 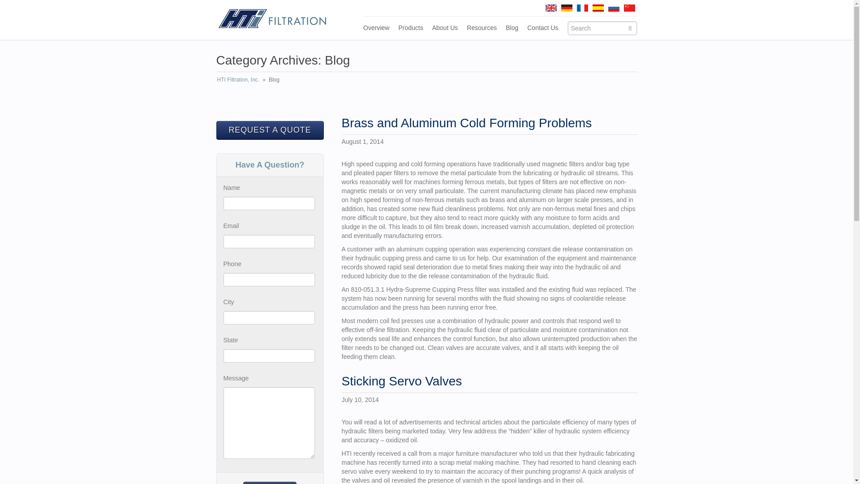 What do you see at coordinates (401, 381) in the screenshot?
I see `Sticking Servo Valves` at bounding box center [401, 381].